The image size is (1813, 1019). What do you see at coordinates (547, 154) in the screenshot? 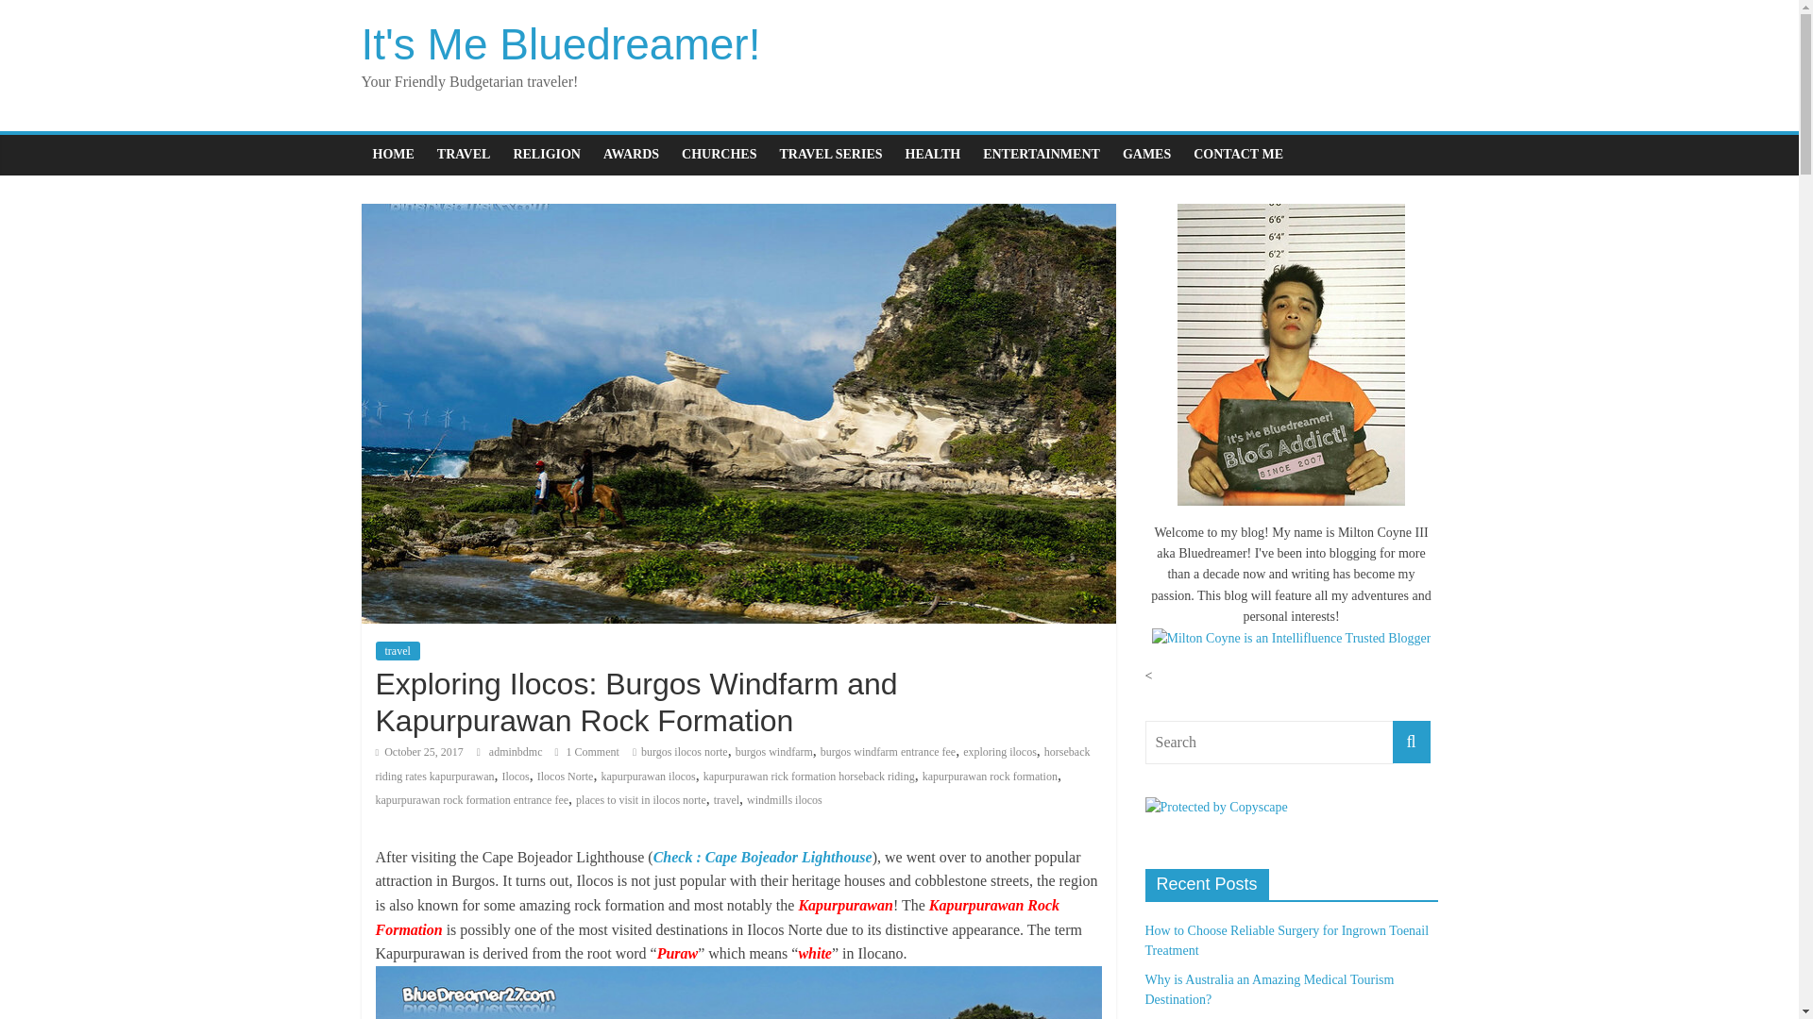
I see `RELIGION` at bounding box center [547, 154].